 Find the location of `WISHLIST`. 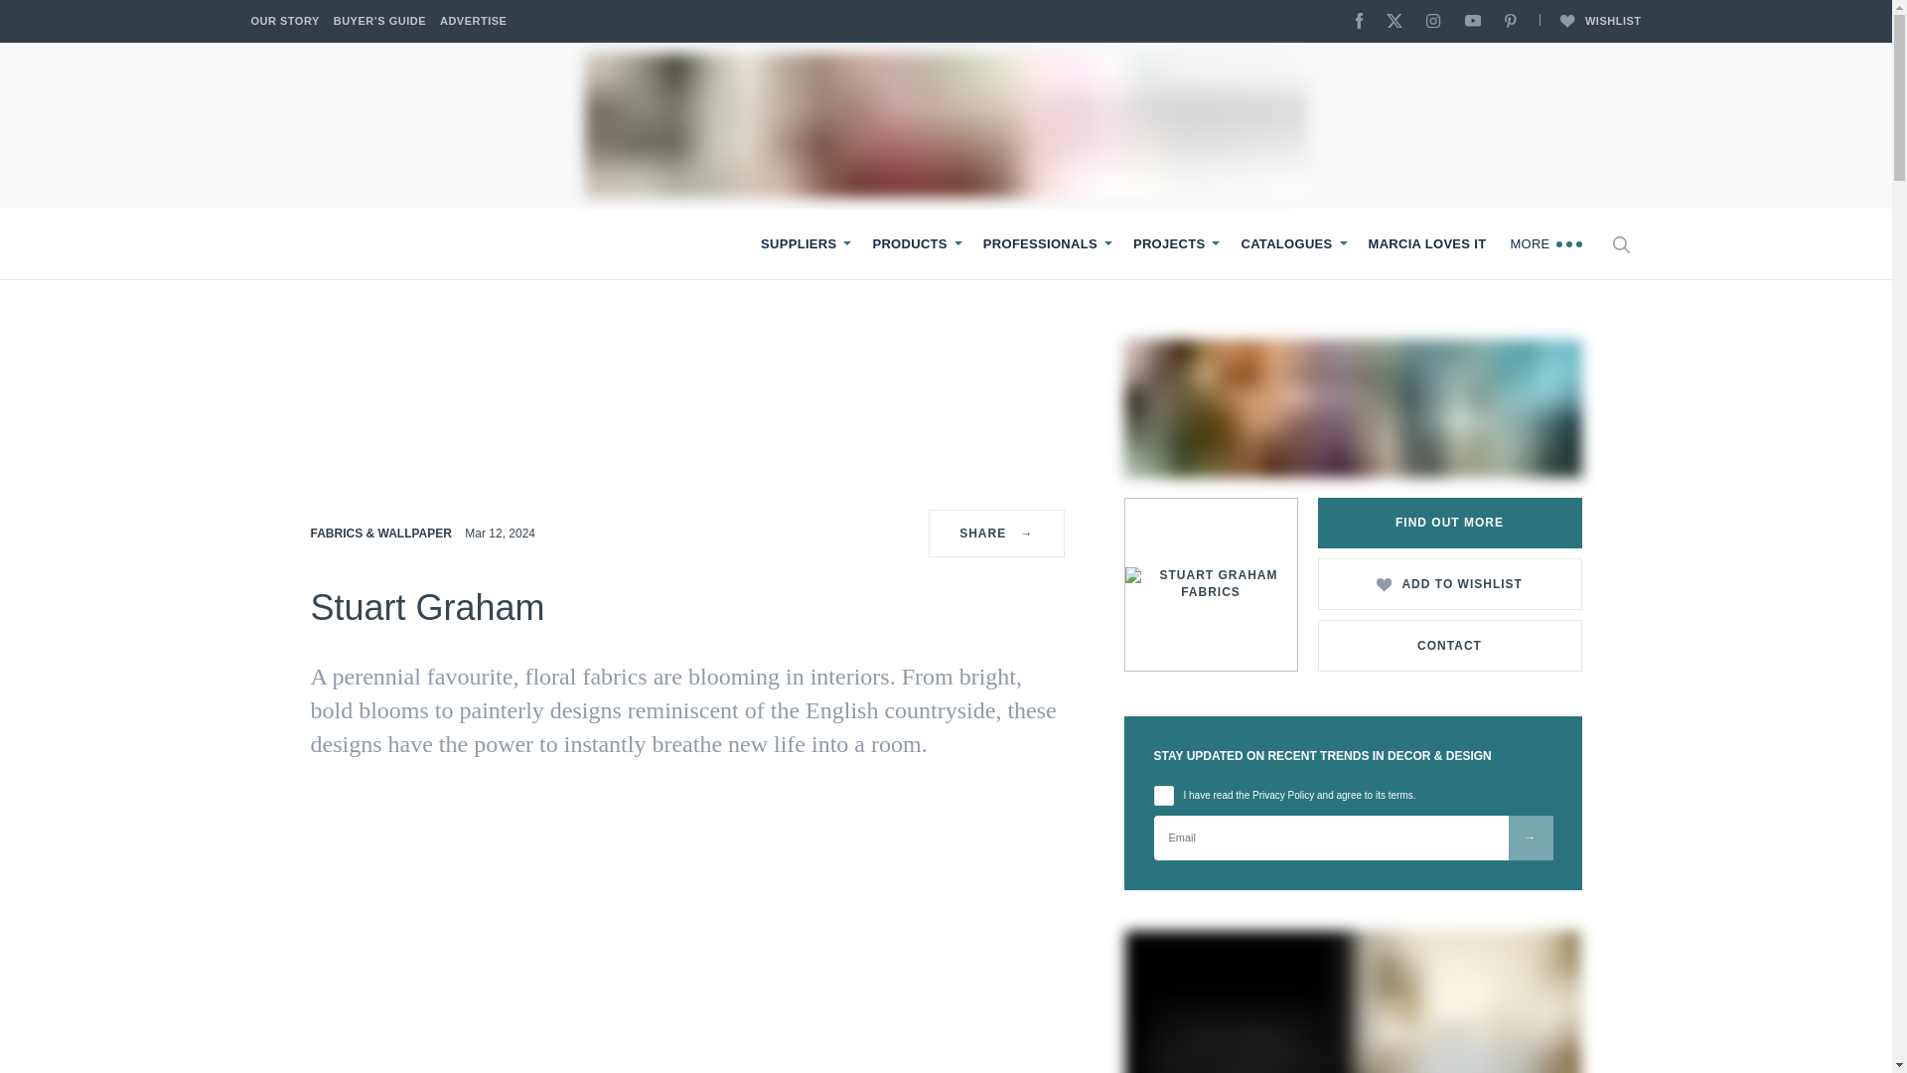

WISHLIST is located at coordinates (1589, 22).